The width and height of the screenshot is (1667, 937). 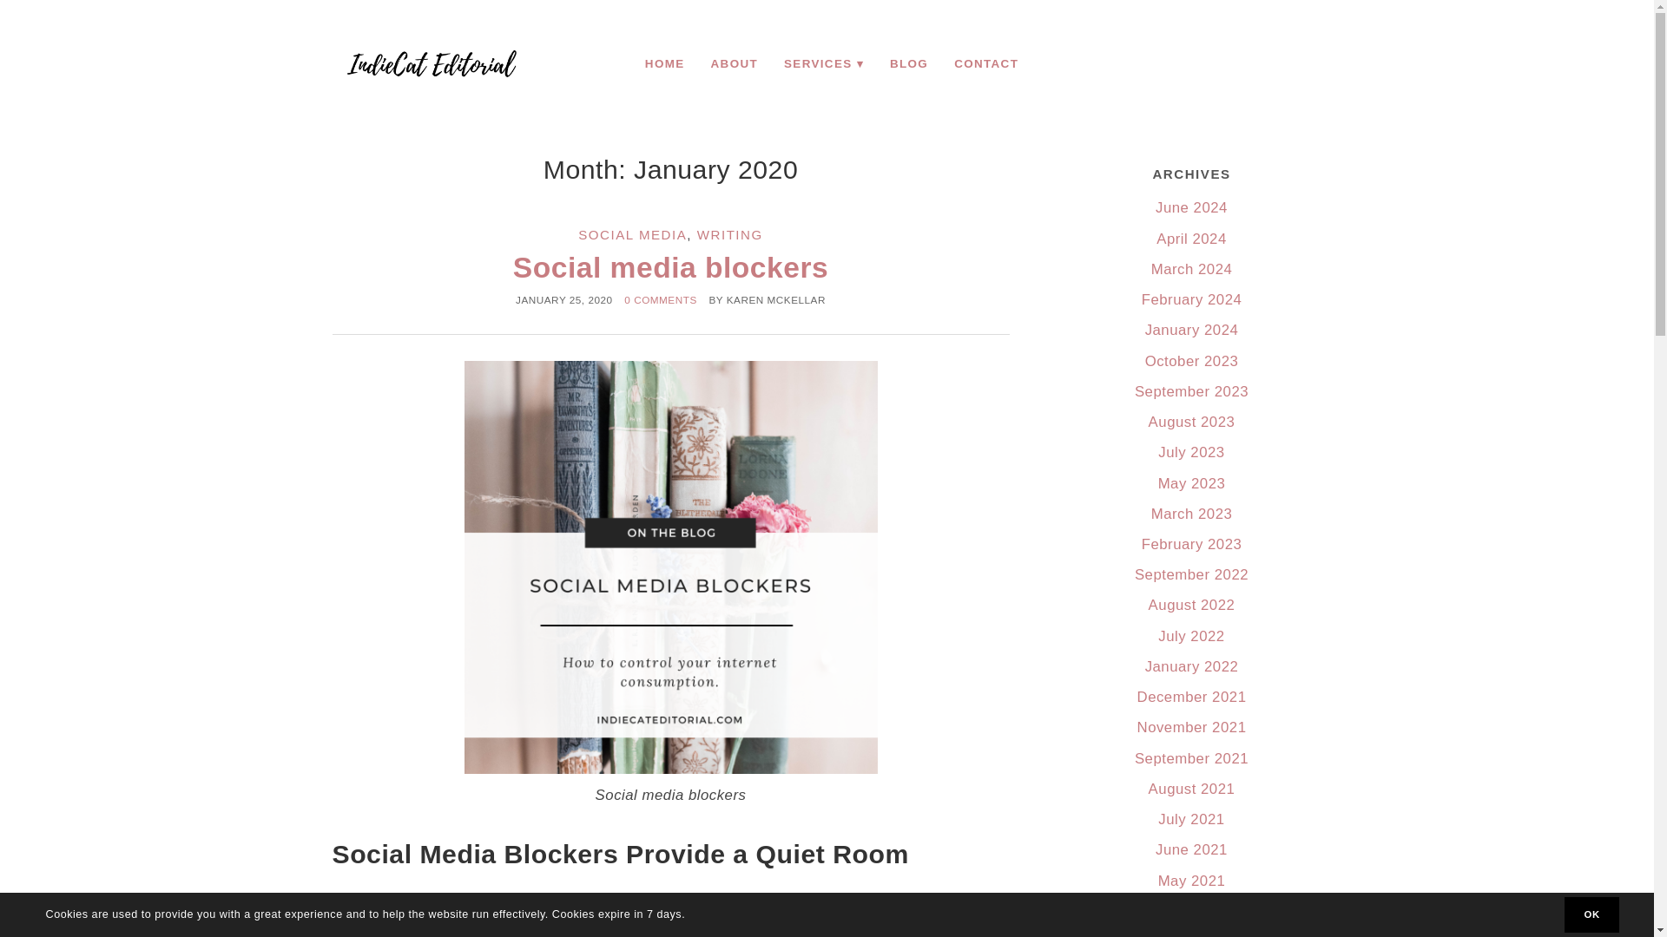 What do you see at coordinates (665, 63) in the screenshot?
I see `HOME` at bounding box center [665, 63].